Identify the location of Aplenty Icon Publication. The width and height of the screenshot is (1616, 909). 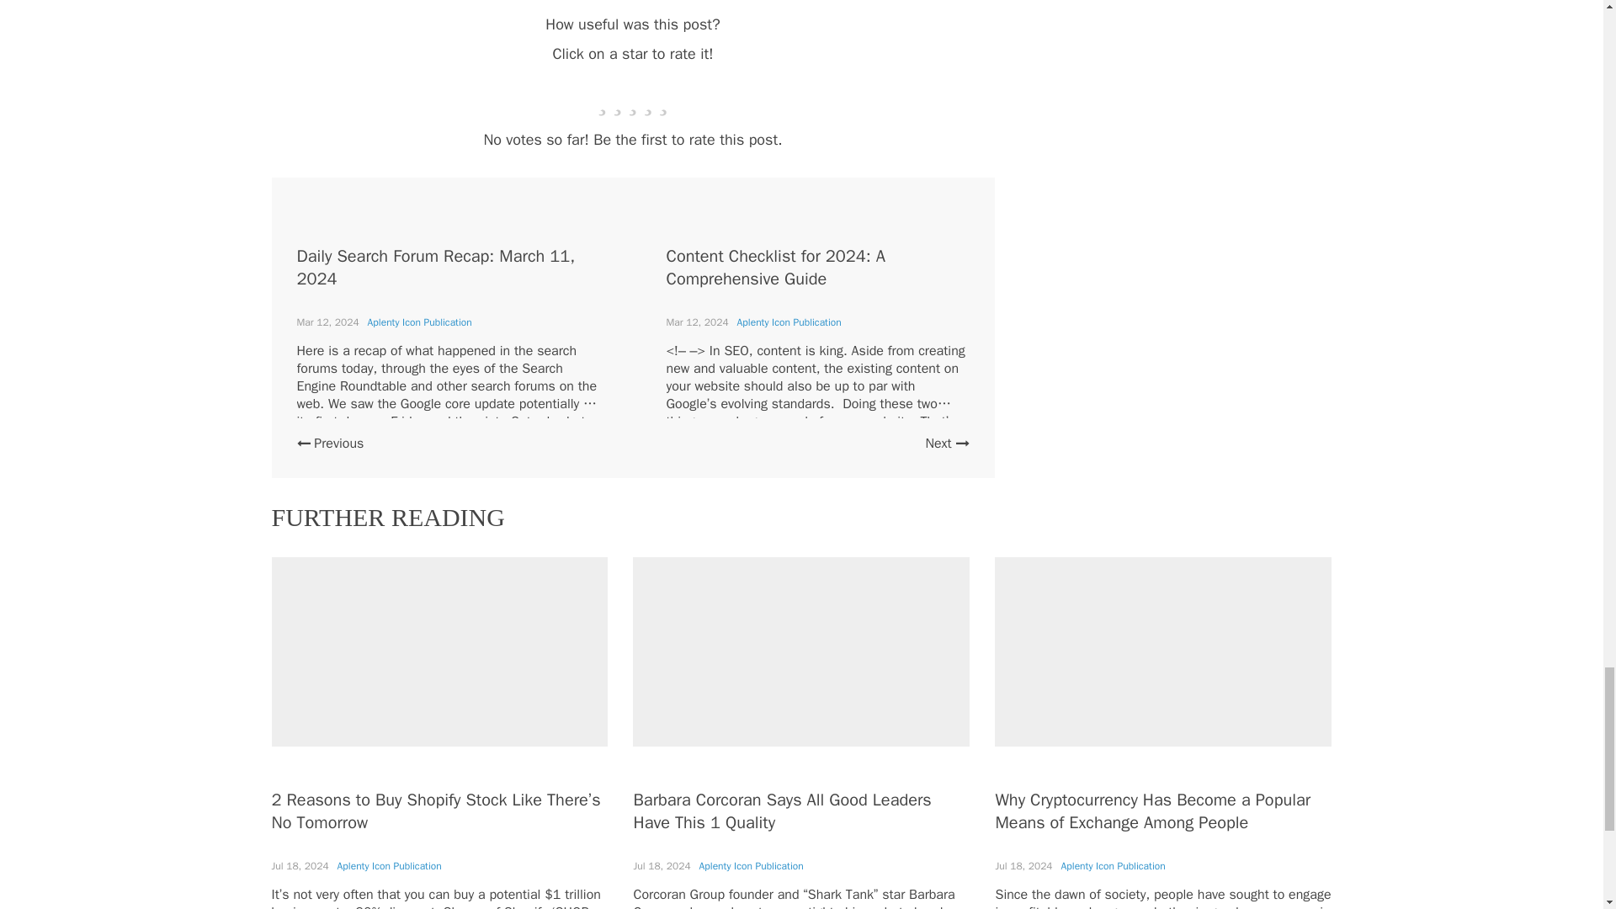
(751, 865).